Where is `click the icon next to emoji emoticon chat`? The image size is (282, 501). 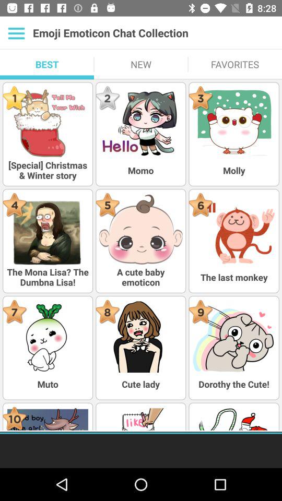
click the icon next to emoji emoticon chat is located at coordinates (17, 33).